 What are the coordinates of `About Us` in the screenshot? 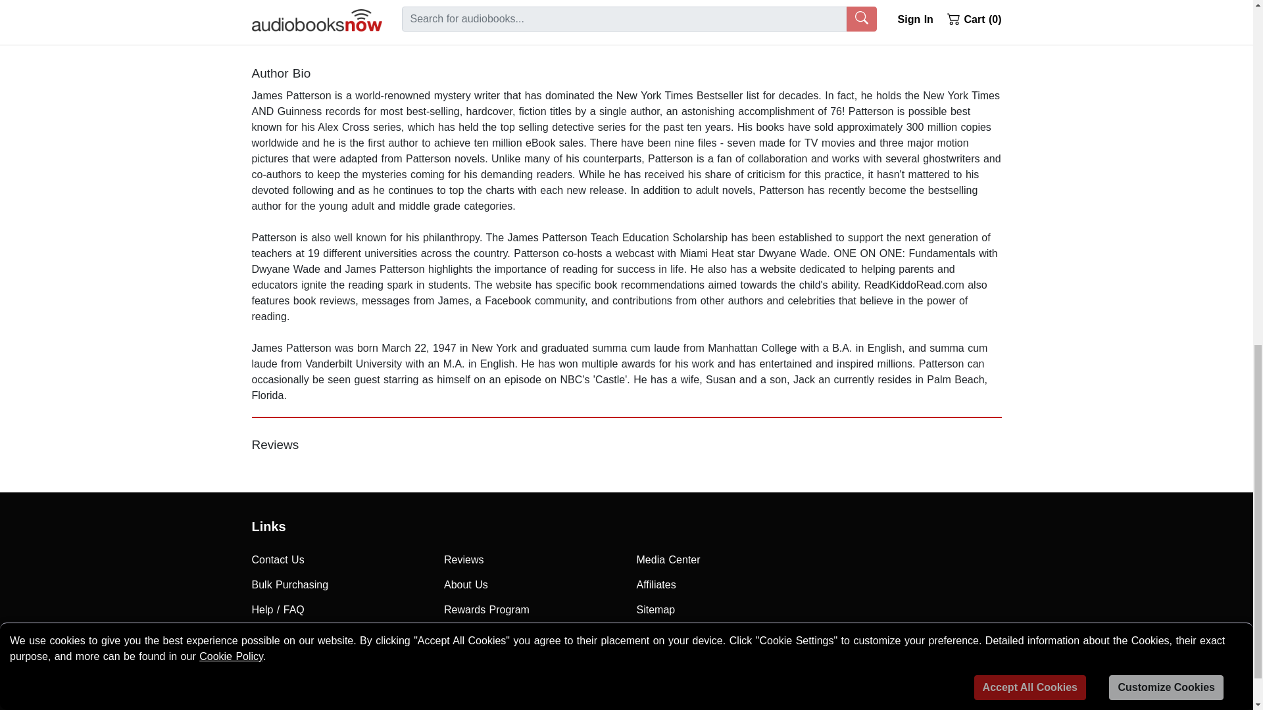 It's located at (530, 585).